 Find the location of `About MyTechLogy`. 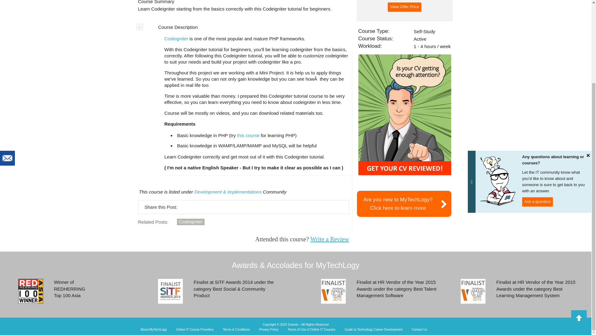

About MyTechLogy is located at coordinates (404, 203).